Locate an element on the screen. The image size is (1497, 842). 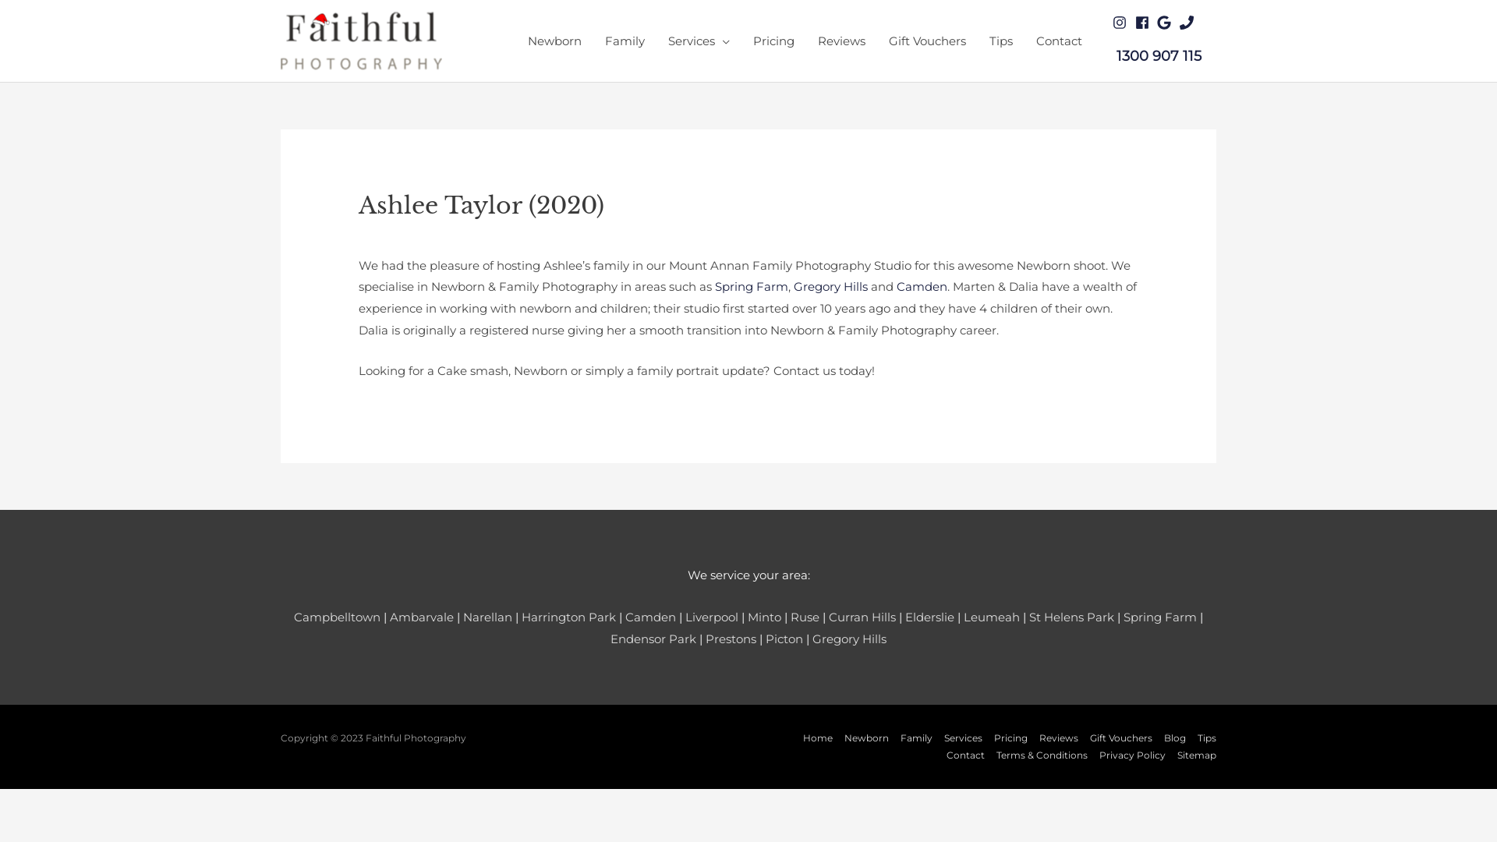
FAITHFUL-PHOTOGRAPHY-004-of-50-IMG_6278 is located at coordinates (366, 239).